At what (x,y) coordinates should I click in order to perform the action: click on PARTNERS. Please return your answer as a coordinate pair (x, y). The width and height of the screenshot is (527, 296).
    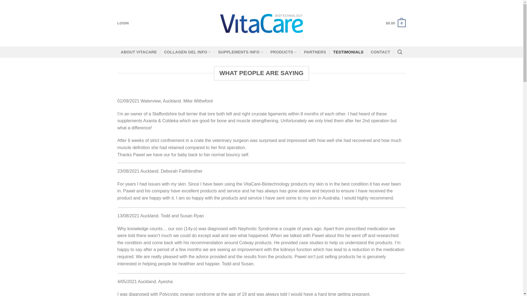
    Looking at the image, I should click on (315, 52).